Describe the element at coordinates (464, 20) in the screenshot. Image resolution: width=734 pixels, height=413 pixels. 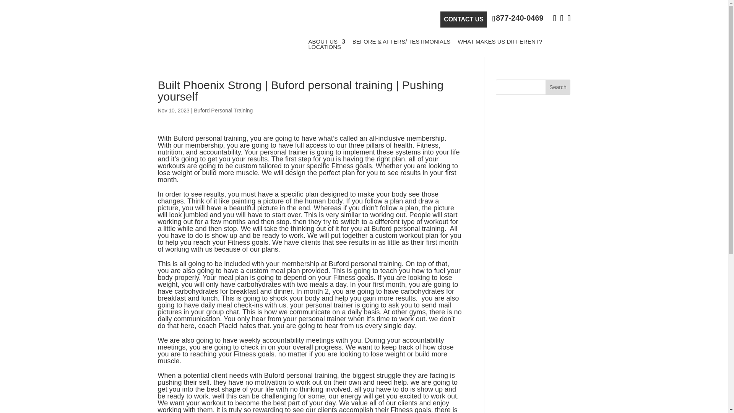
I see `CONTACT US` at that location.